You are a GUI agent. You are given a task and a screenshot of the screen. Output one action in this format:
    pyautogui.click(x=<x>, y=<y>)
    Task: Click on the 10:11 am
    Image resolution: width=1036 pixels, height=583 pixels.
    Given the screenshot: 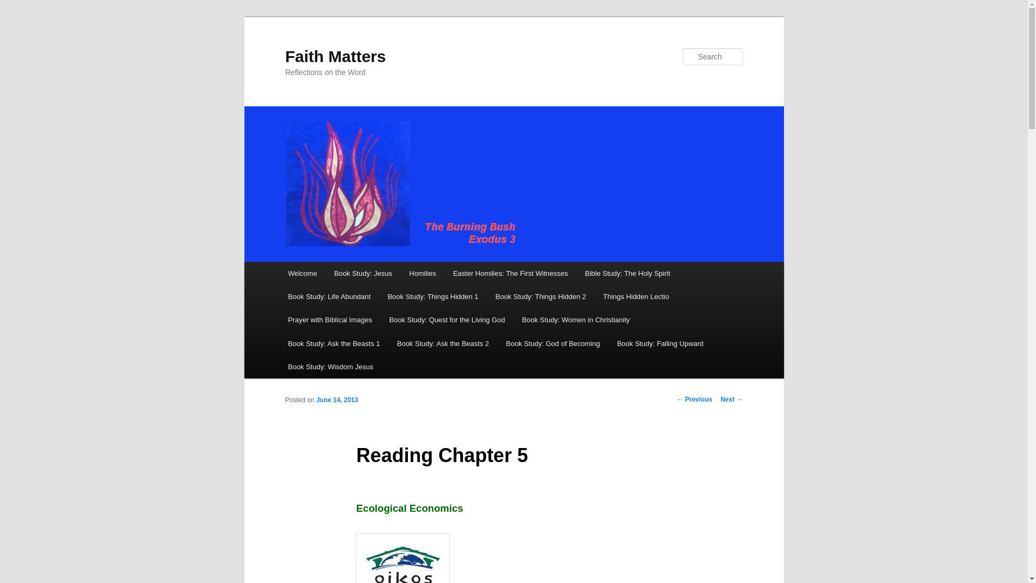 What is the action you would take?
    pyautogui.click(x=337, y=400)
    